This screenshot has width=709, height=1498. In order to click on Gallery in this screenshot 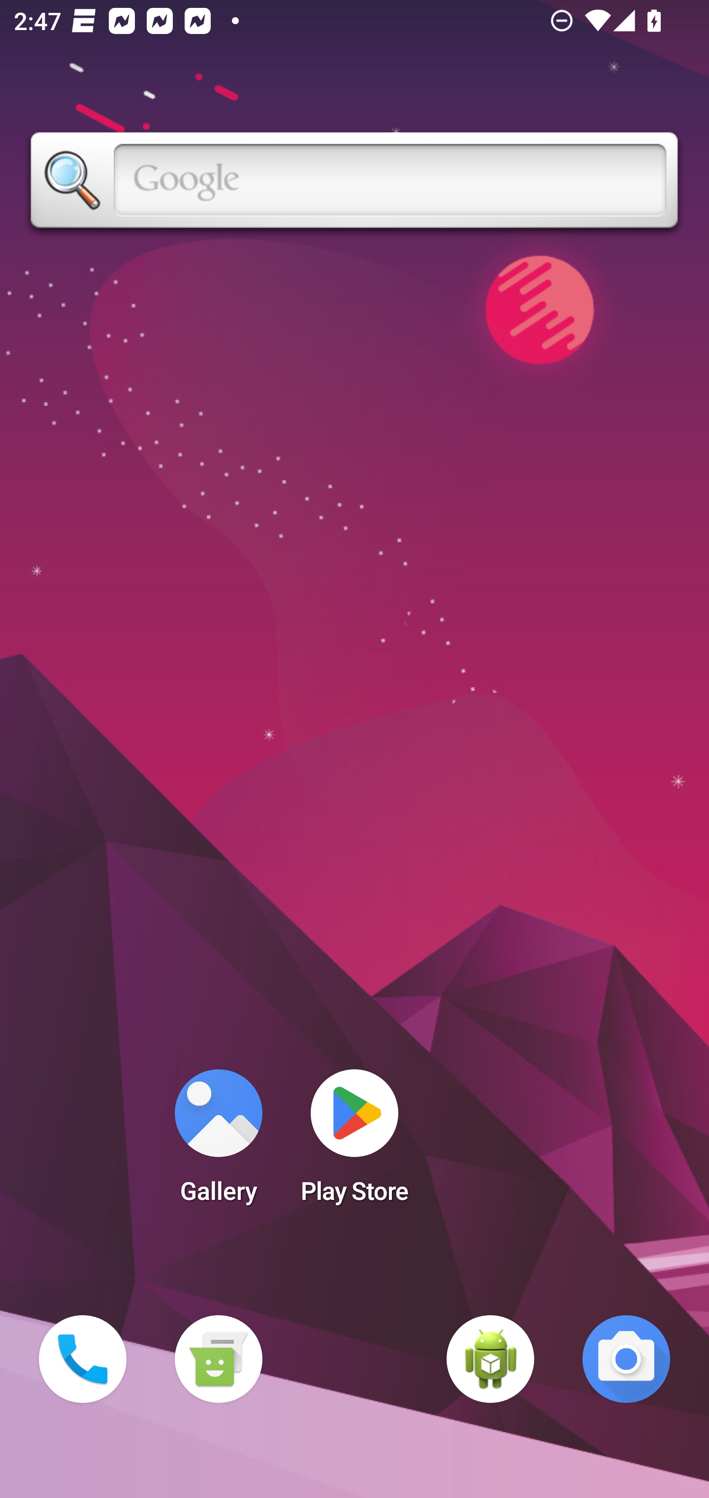, I will do `click(218, 1142)`.